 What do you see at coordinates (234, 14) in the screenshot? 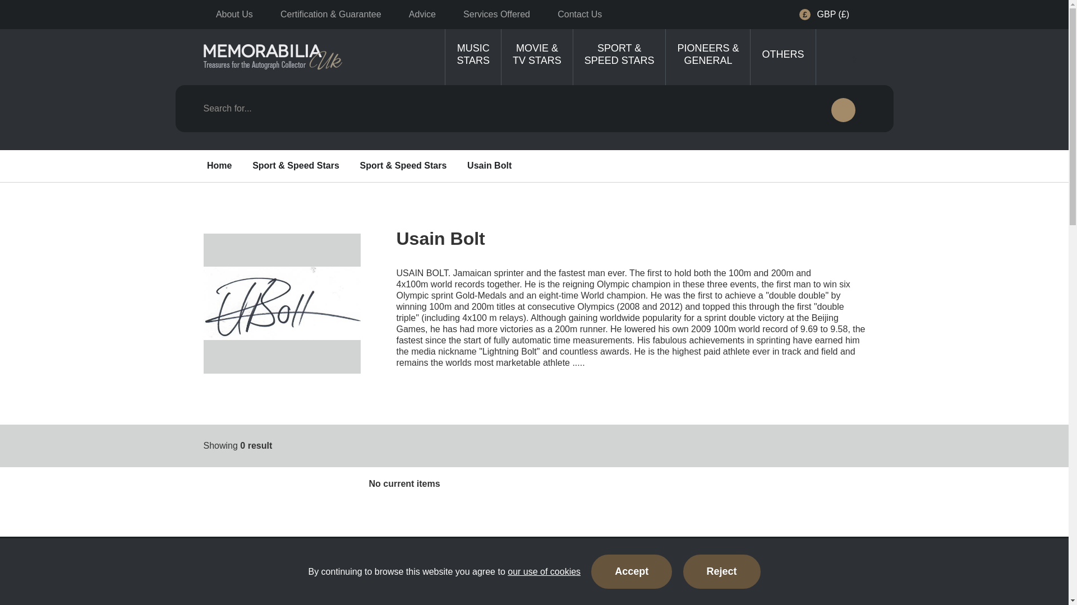
I see `About Us` at bounding box center [234, 14].